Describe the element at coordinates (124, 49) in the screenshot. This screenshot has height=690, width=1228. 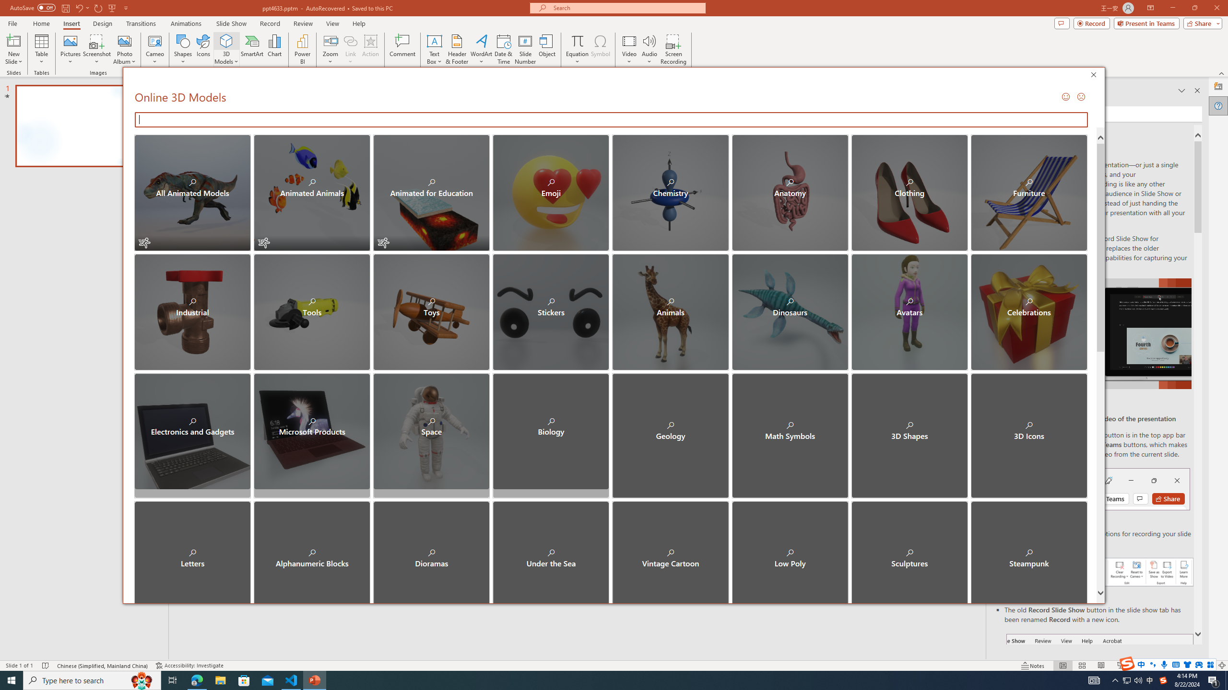
I see `Photo Album...` at that location.